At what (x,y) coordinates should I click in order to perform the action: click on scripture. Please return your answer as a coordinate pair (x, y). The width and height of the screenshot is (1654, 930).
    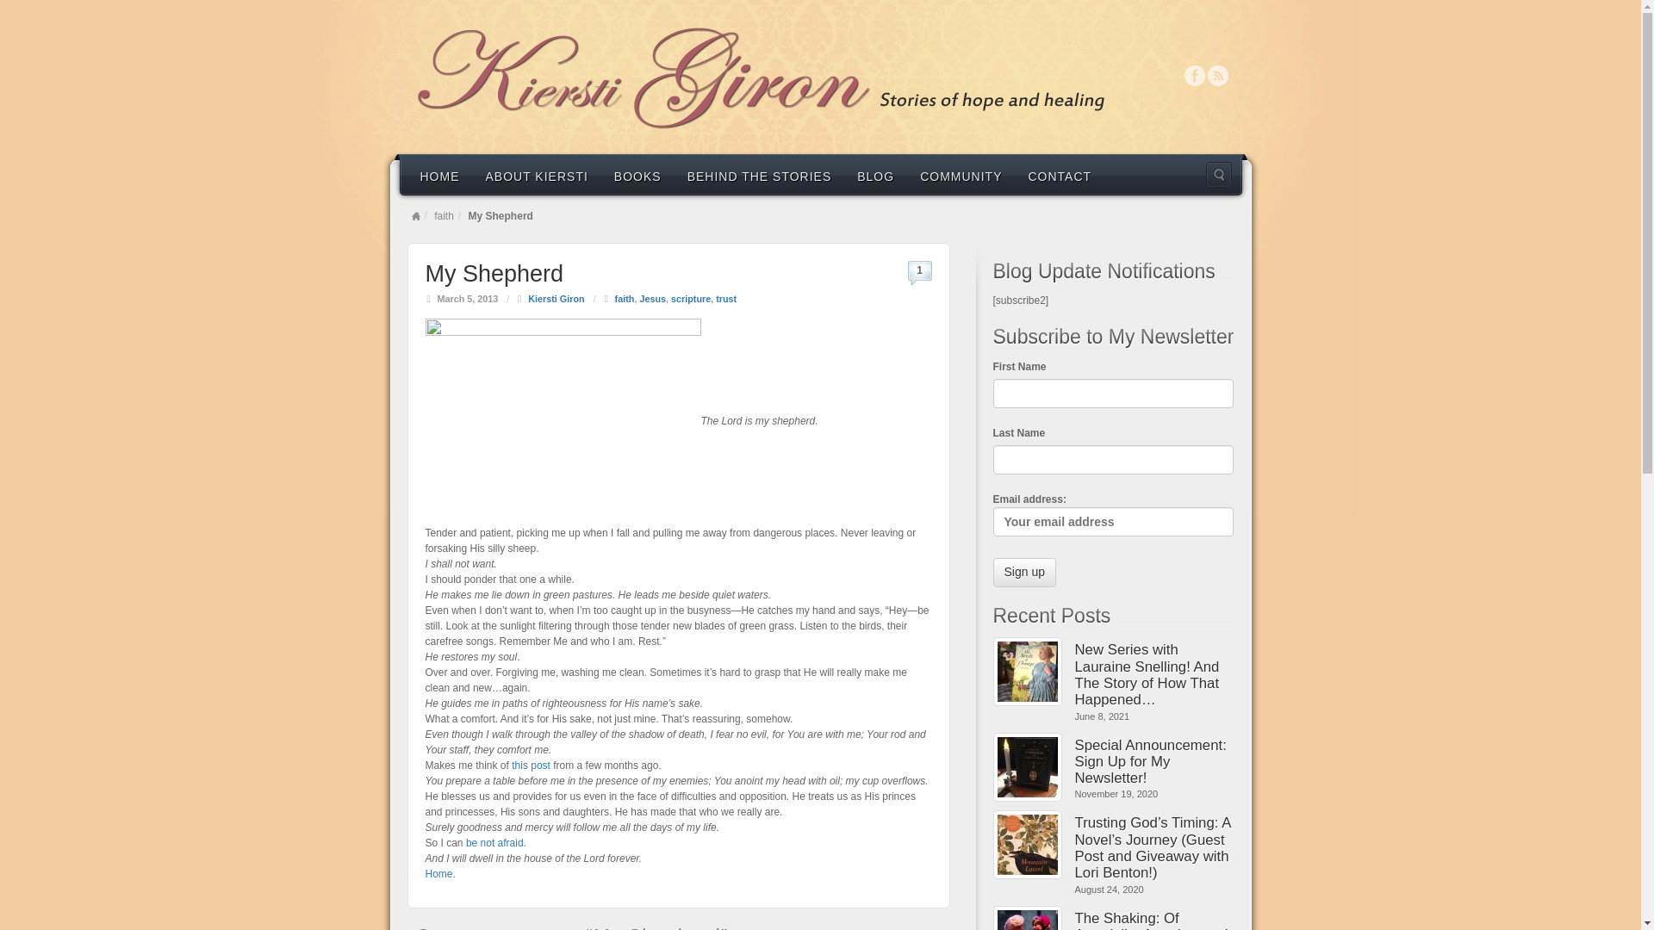
    Looking at the image, I should click on (691, 299).